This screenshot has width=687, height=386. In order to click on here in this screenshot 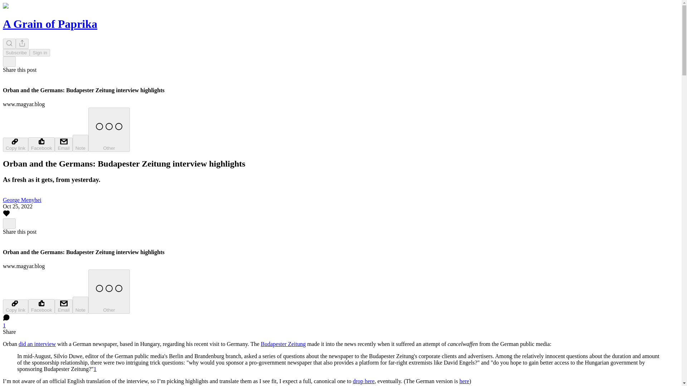, I will do `click(464, 381)`.